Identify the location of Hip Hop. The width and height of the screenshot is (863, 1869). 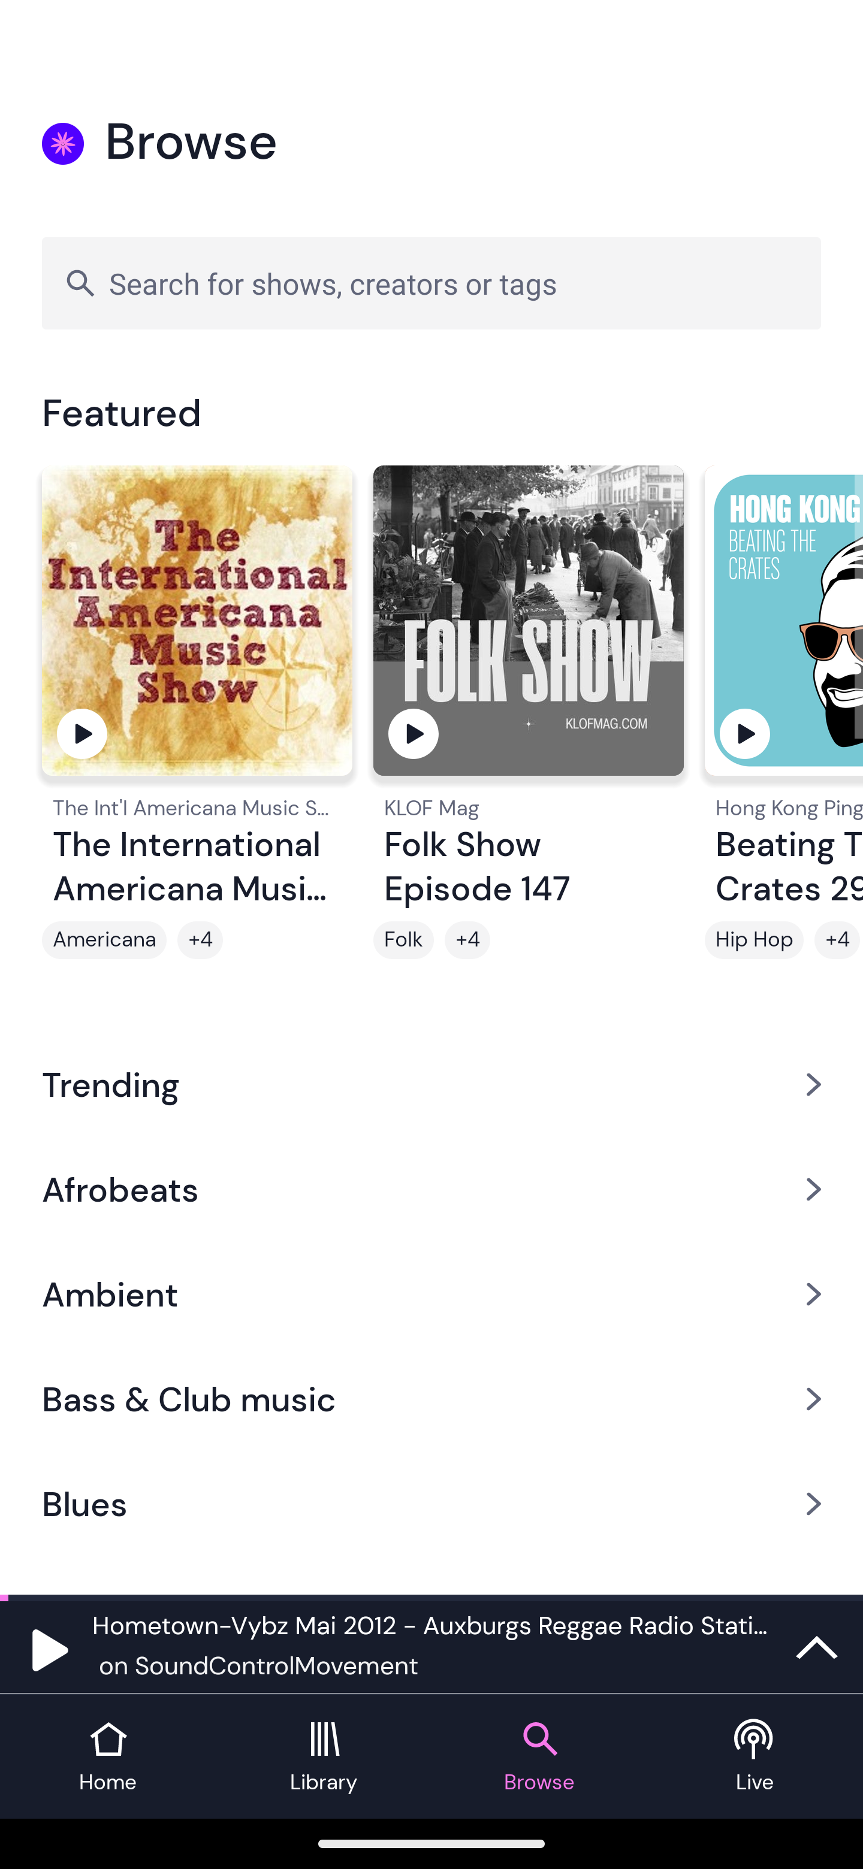
(754, 940).